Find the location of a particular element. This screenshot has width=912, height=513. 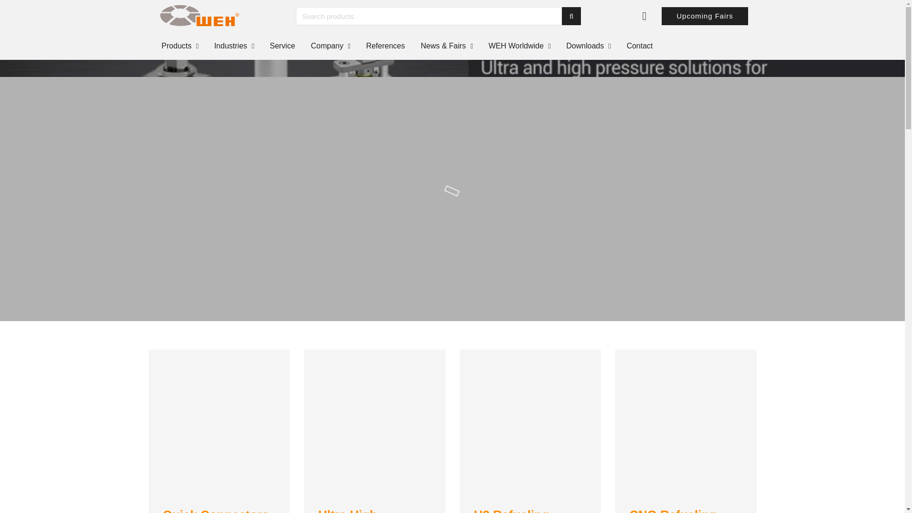

Search is located at coordinates (571, 16).